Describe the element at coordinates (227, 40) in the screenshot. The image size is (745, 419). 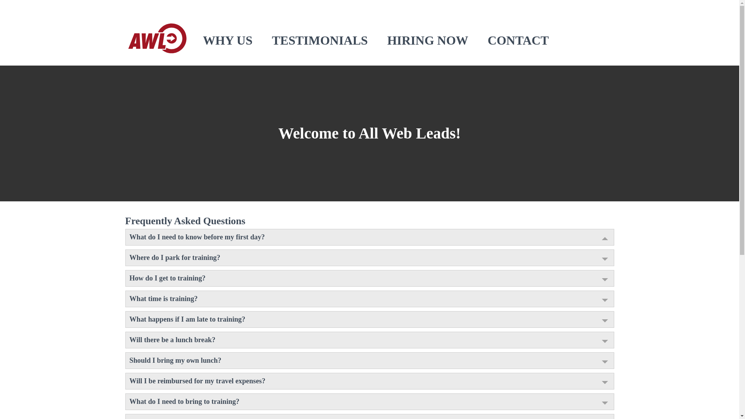
I see `WHY US` at that location.